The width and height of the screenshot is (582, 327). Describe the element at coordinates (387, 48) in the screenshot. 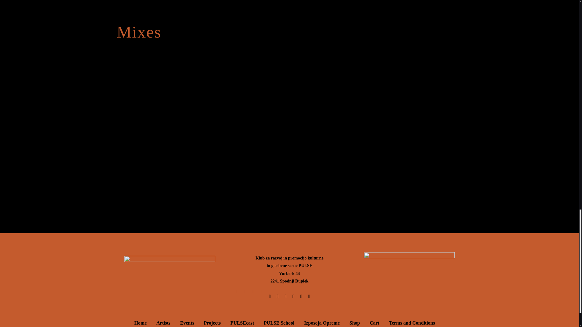

I see `YouTube video player 4` at that location.